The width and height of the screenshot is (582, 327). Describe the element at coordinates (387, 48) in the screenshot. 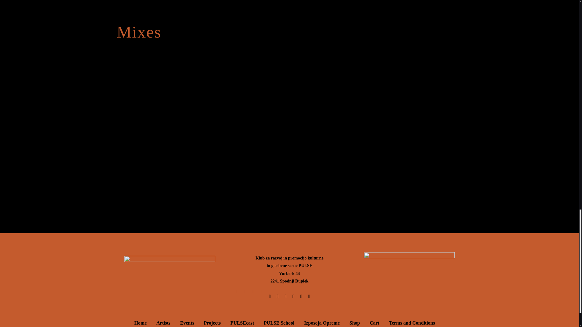

I see `YouTube video player 4` at that location.